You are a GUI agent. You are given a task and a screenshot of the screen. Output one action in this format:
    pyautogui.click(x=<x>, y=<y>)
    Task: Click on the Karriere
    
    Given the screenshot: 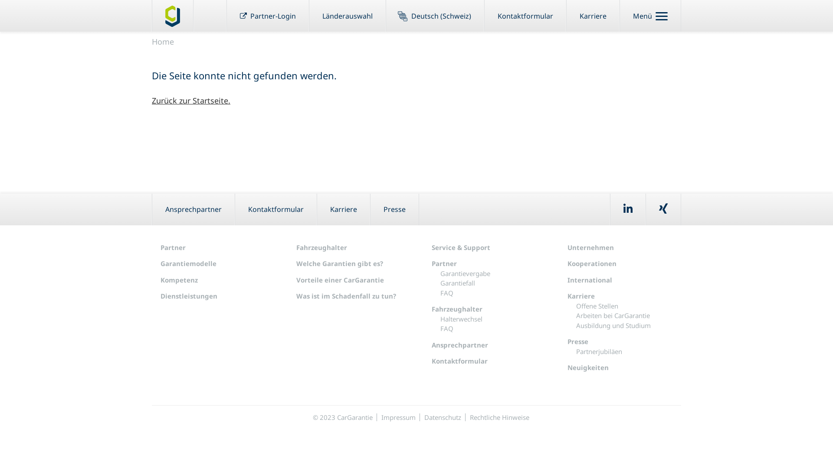 What is the action you would take?
    pyautogui.click(x=581, y=296)
    